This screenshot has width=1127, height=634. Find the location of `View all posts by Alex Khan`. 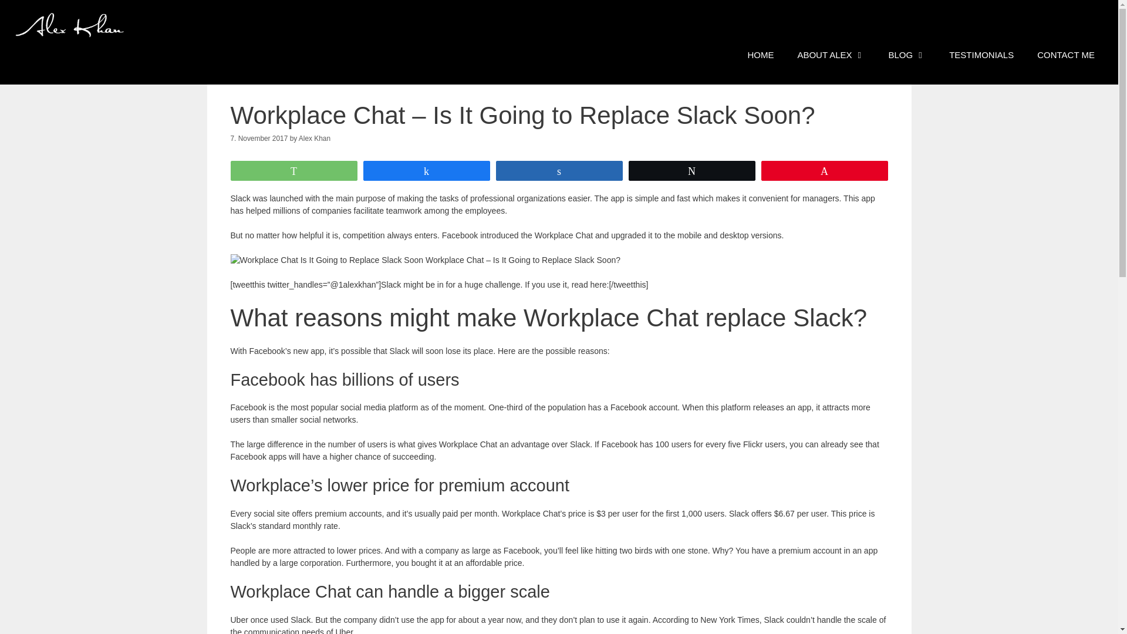

View all posts by Alex Khan is located at coordinates (314, 139).